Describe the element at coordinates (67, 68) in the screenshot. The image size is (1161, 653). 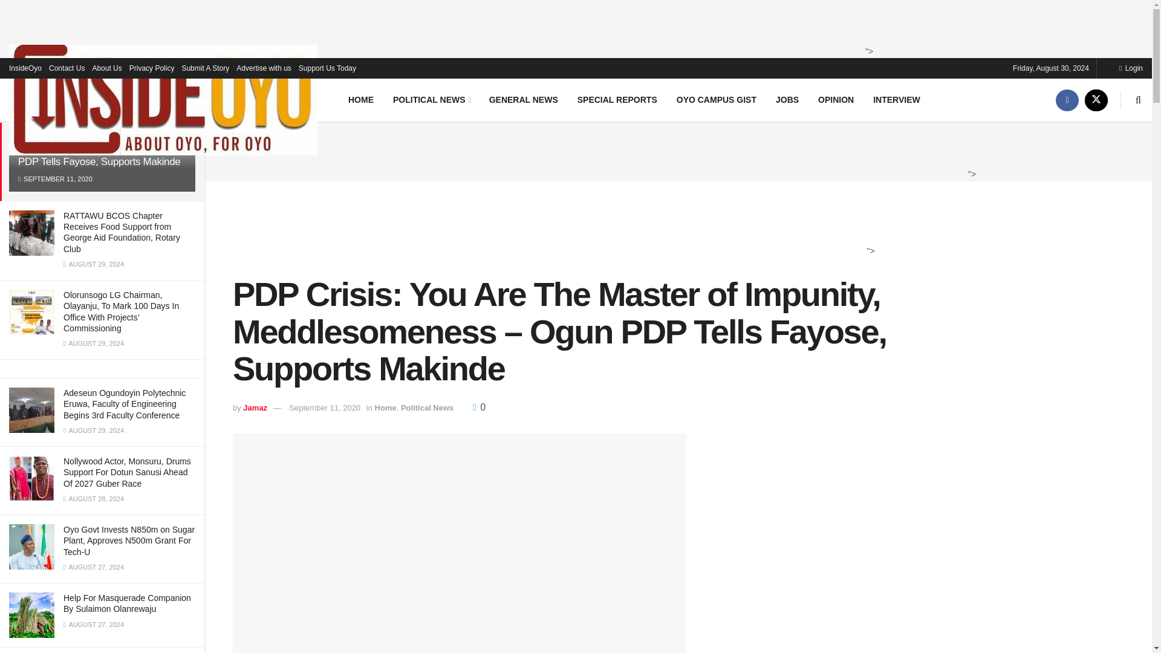
I see `Contact Us` at that location.